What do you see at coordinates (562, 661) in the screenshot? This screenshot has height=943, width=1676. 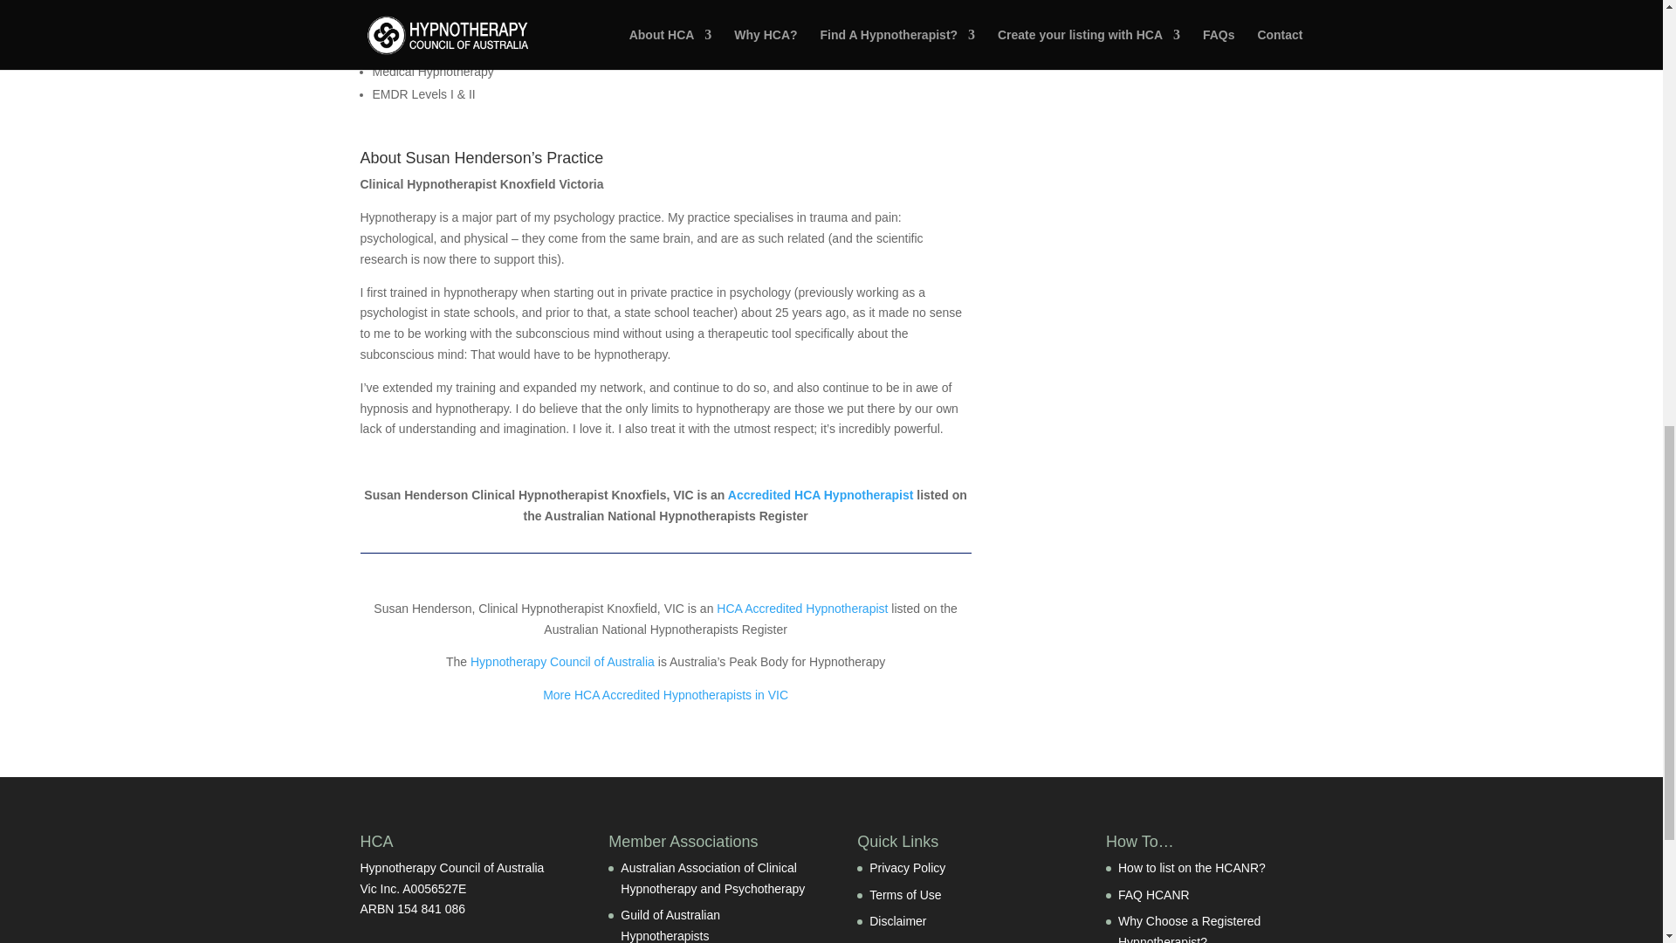 I see `Australia's Peak Body for Hypnotherapy` at bounding box center [562, 661].